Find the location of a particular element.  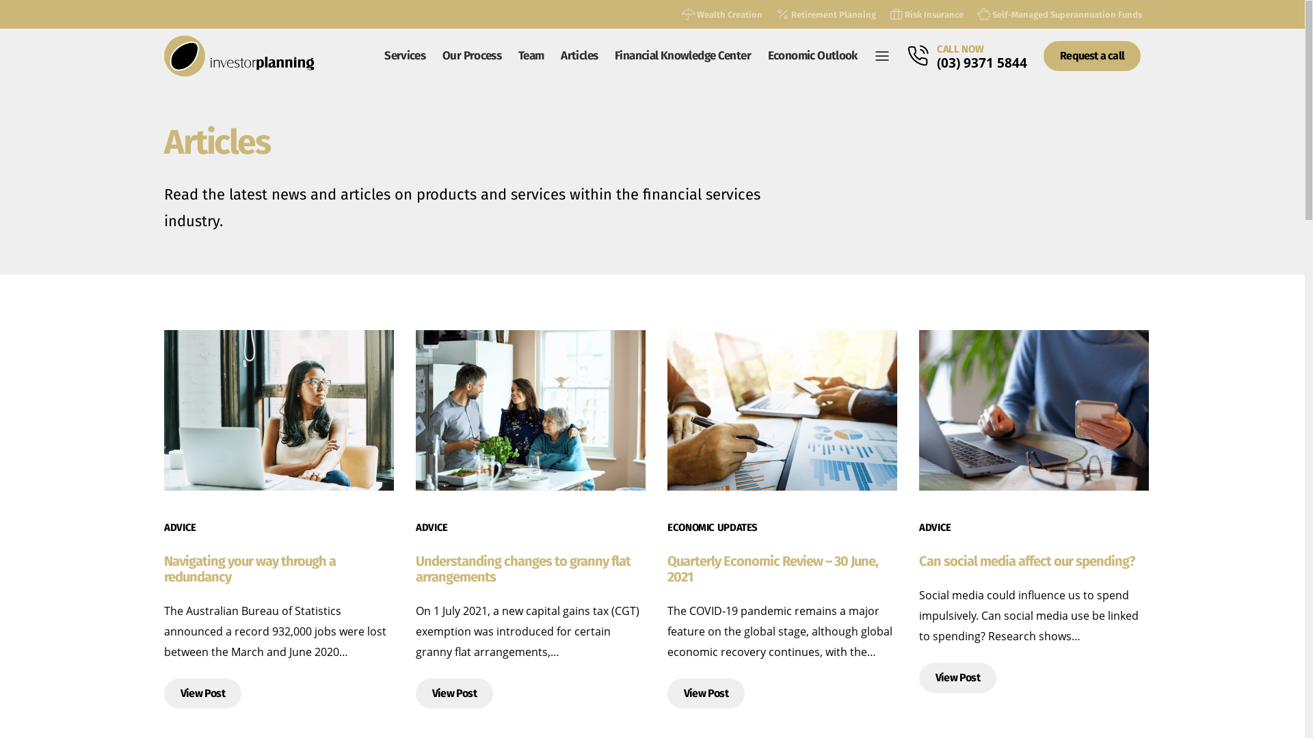

ADVICE is located at coordinates (181, 528).